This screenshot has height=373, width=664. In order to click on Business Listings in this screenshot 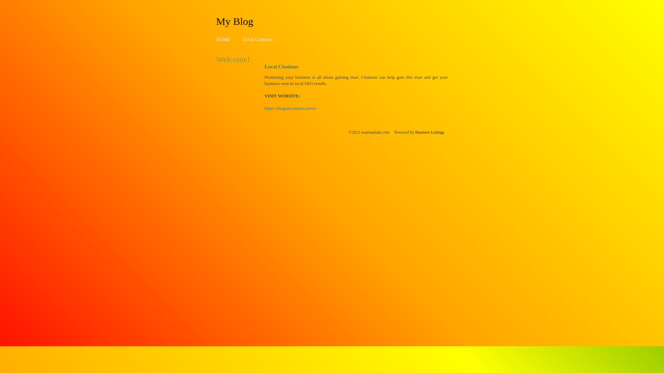, I will do `click(430, 132)`.